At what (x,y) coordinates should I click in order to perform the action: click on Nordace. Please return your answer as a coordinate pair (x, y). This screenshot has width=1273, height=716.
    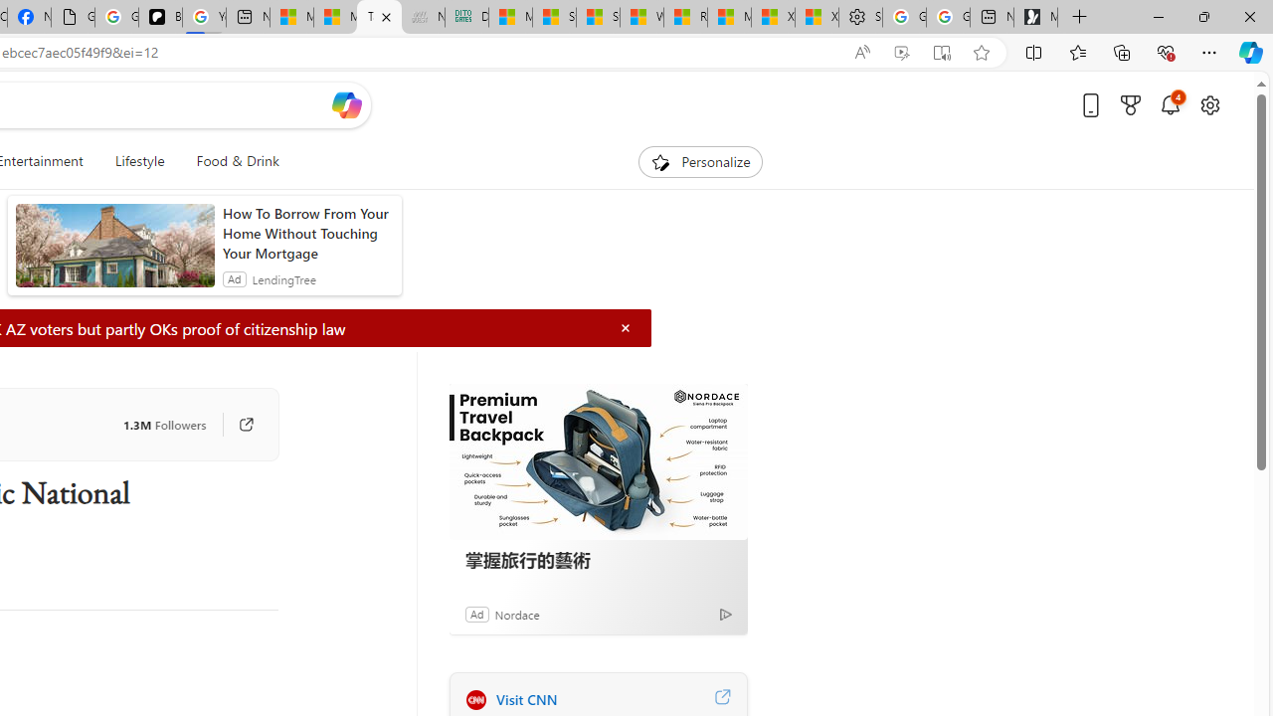
    Looking at the image, I should click on (516, 614).